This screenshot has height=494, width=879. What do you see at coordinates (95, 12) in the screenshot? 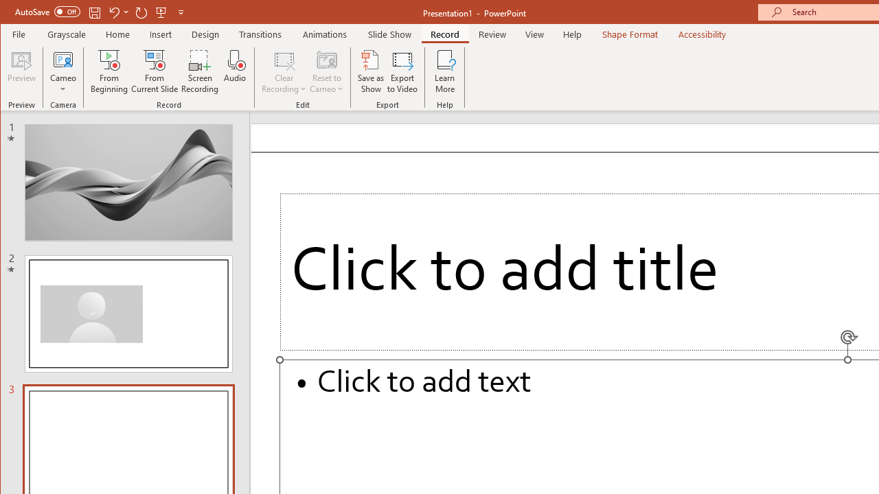
I see `Save` at bounding box center [95, 12].